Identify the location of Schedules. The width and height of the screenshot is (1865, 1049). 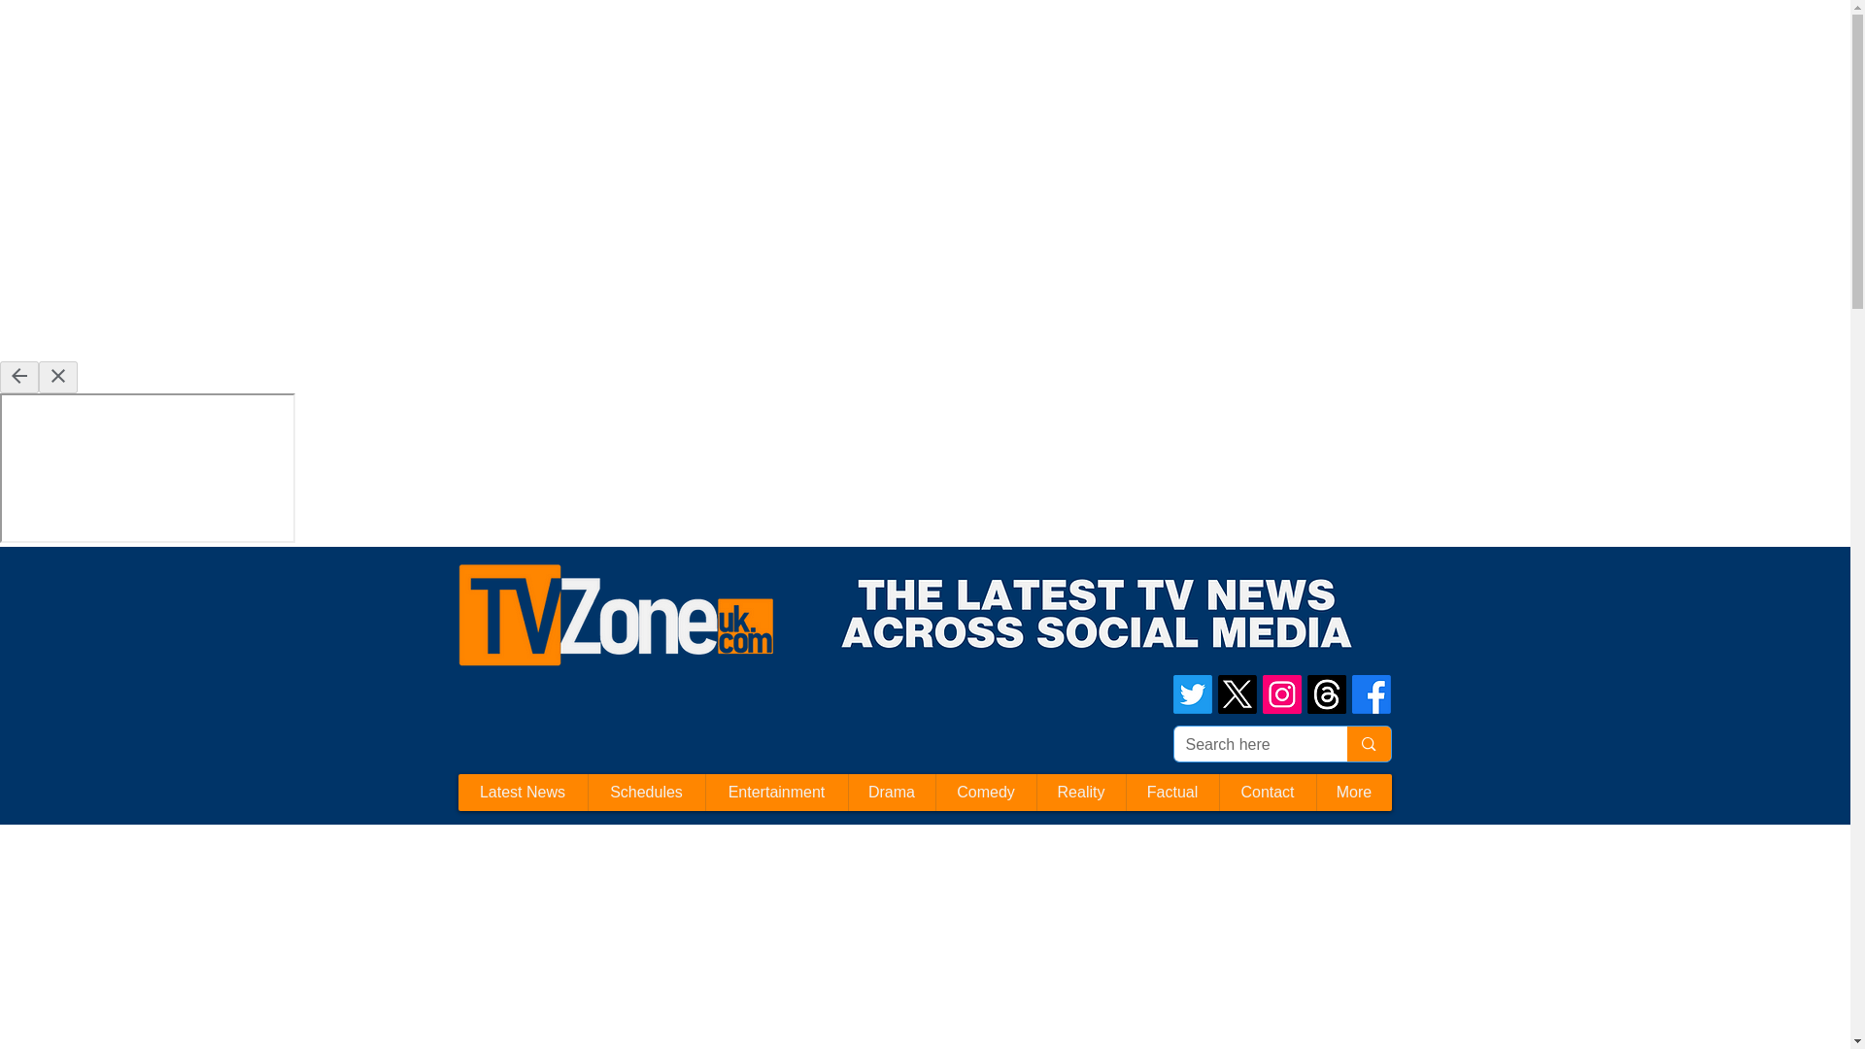
(645, 793).